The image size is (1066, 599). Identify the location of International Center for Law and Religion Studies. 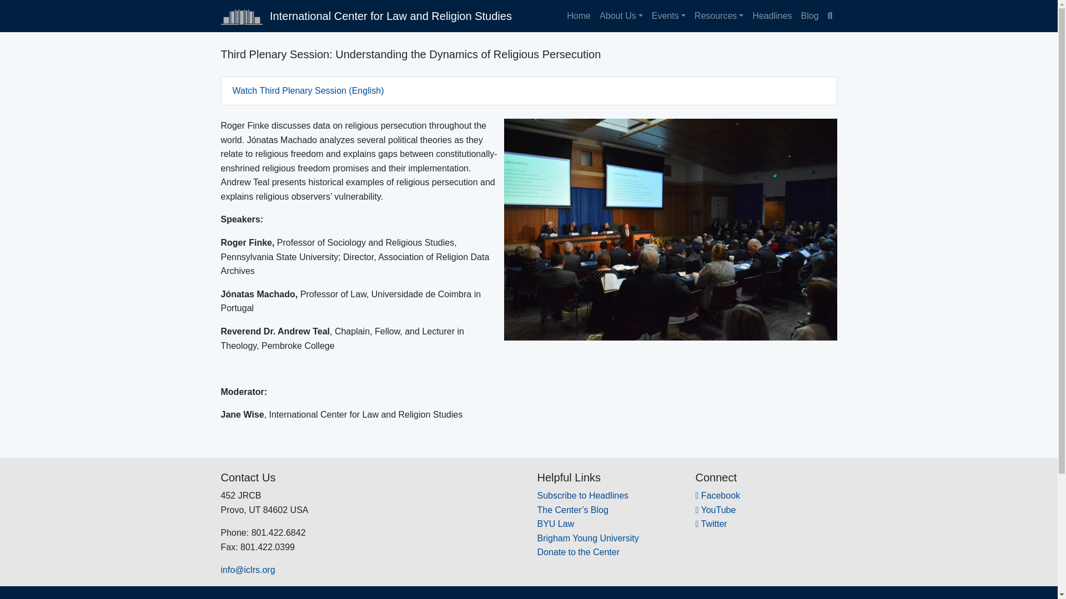
(366, 16).